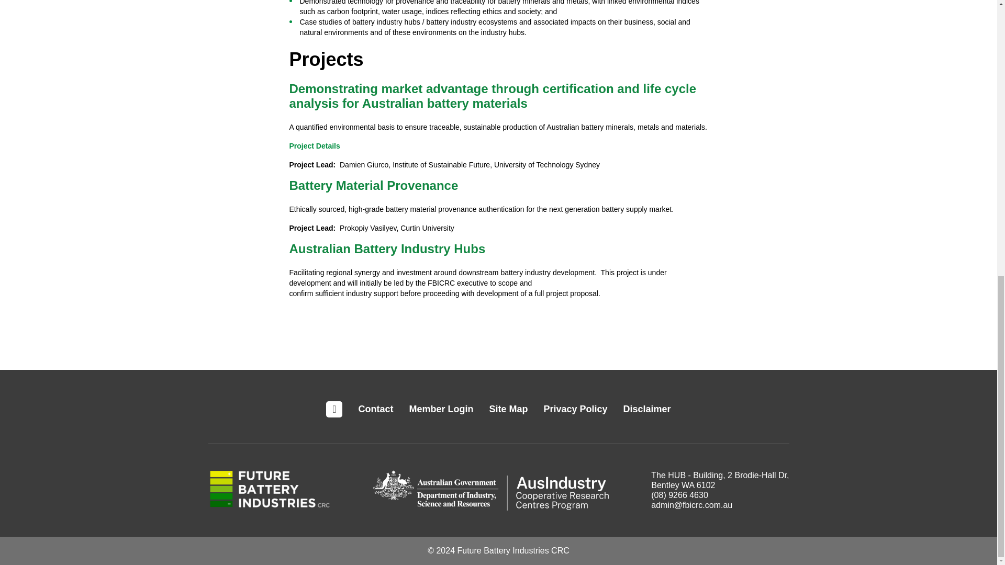 This screenshot has width=1005, height=565. What do you see at coordinates (375, 409) in the screenshot?
I see `Contact` at bounding box center [375, 409].